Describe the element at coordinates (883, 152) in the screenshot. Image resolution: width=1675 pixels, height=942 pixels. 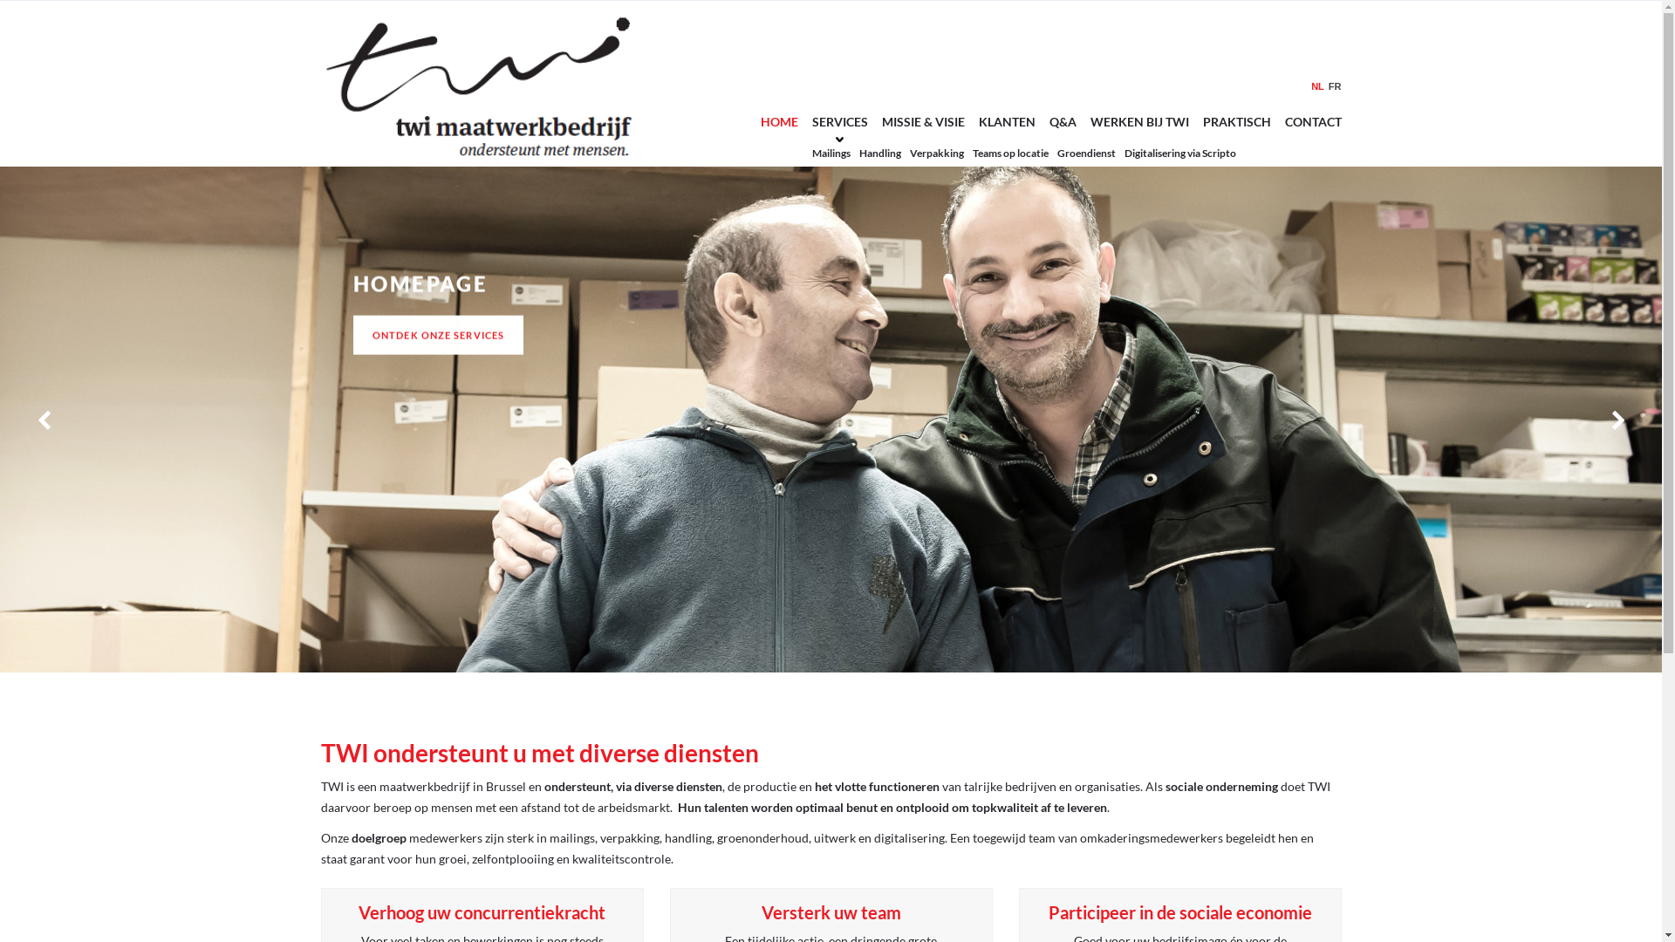
I see `Handling` at that location.